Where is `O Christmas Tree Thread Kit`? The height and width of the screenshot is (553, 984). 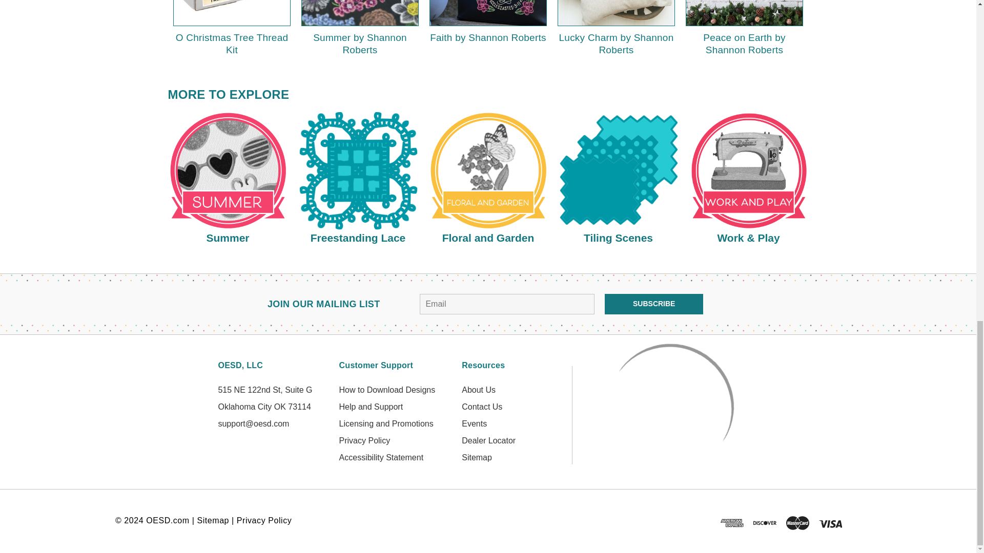 O Christmas Tree Thread Kit is located at coordinates (232, 12).